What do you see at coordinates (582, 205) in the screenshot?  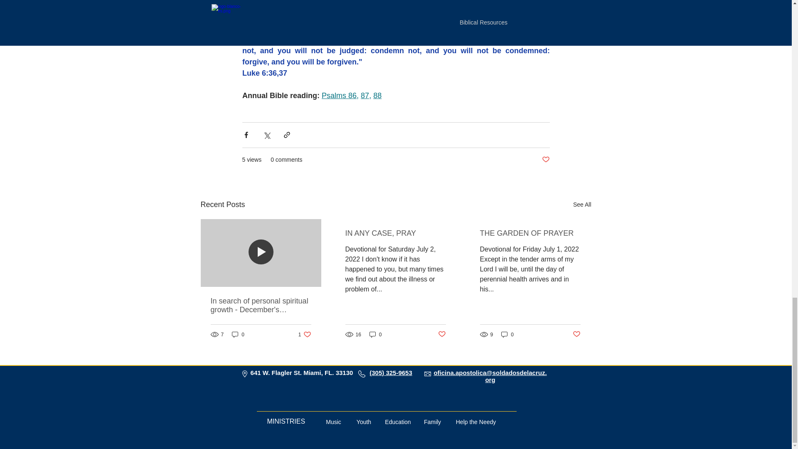 I see `See All` at bounding box center [582, 205].